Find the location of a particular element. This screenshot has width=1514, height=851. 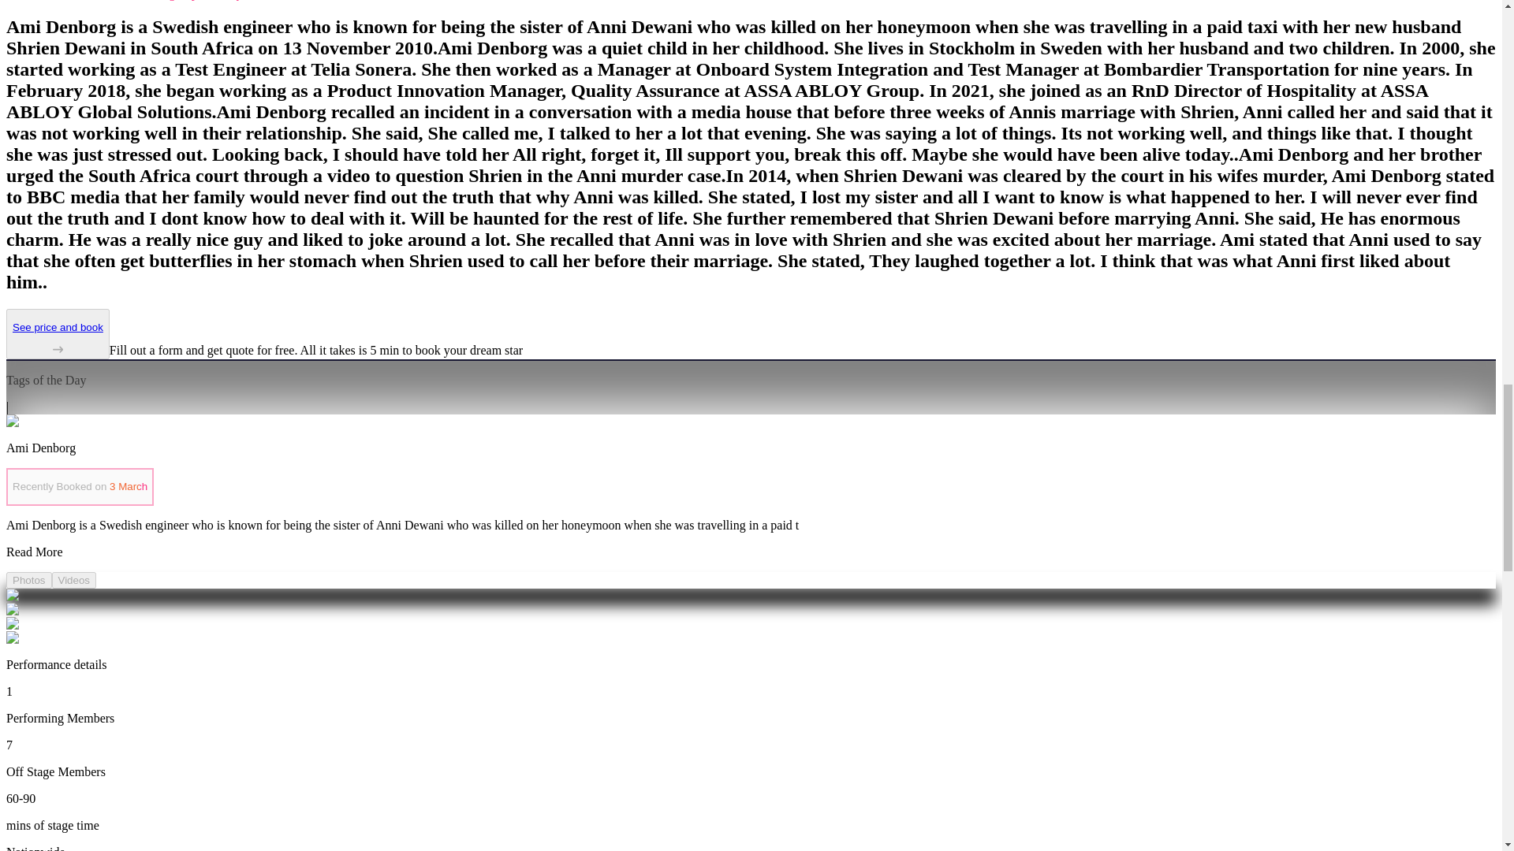

Recently Booked on 3 March is located at coordinates (80, 487).